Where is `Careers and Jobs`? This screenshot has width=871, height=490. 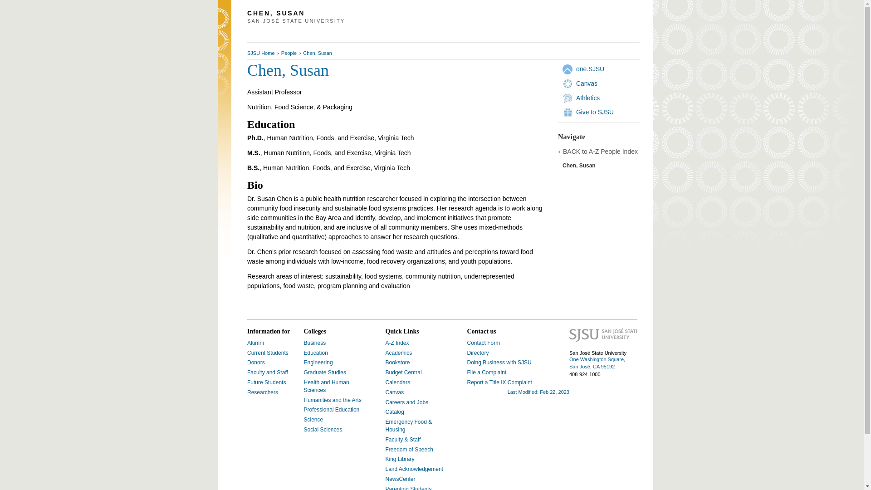 Careers and Jobs is located at coordinates (407, 402).